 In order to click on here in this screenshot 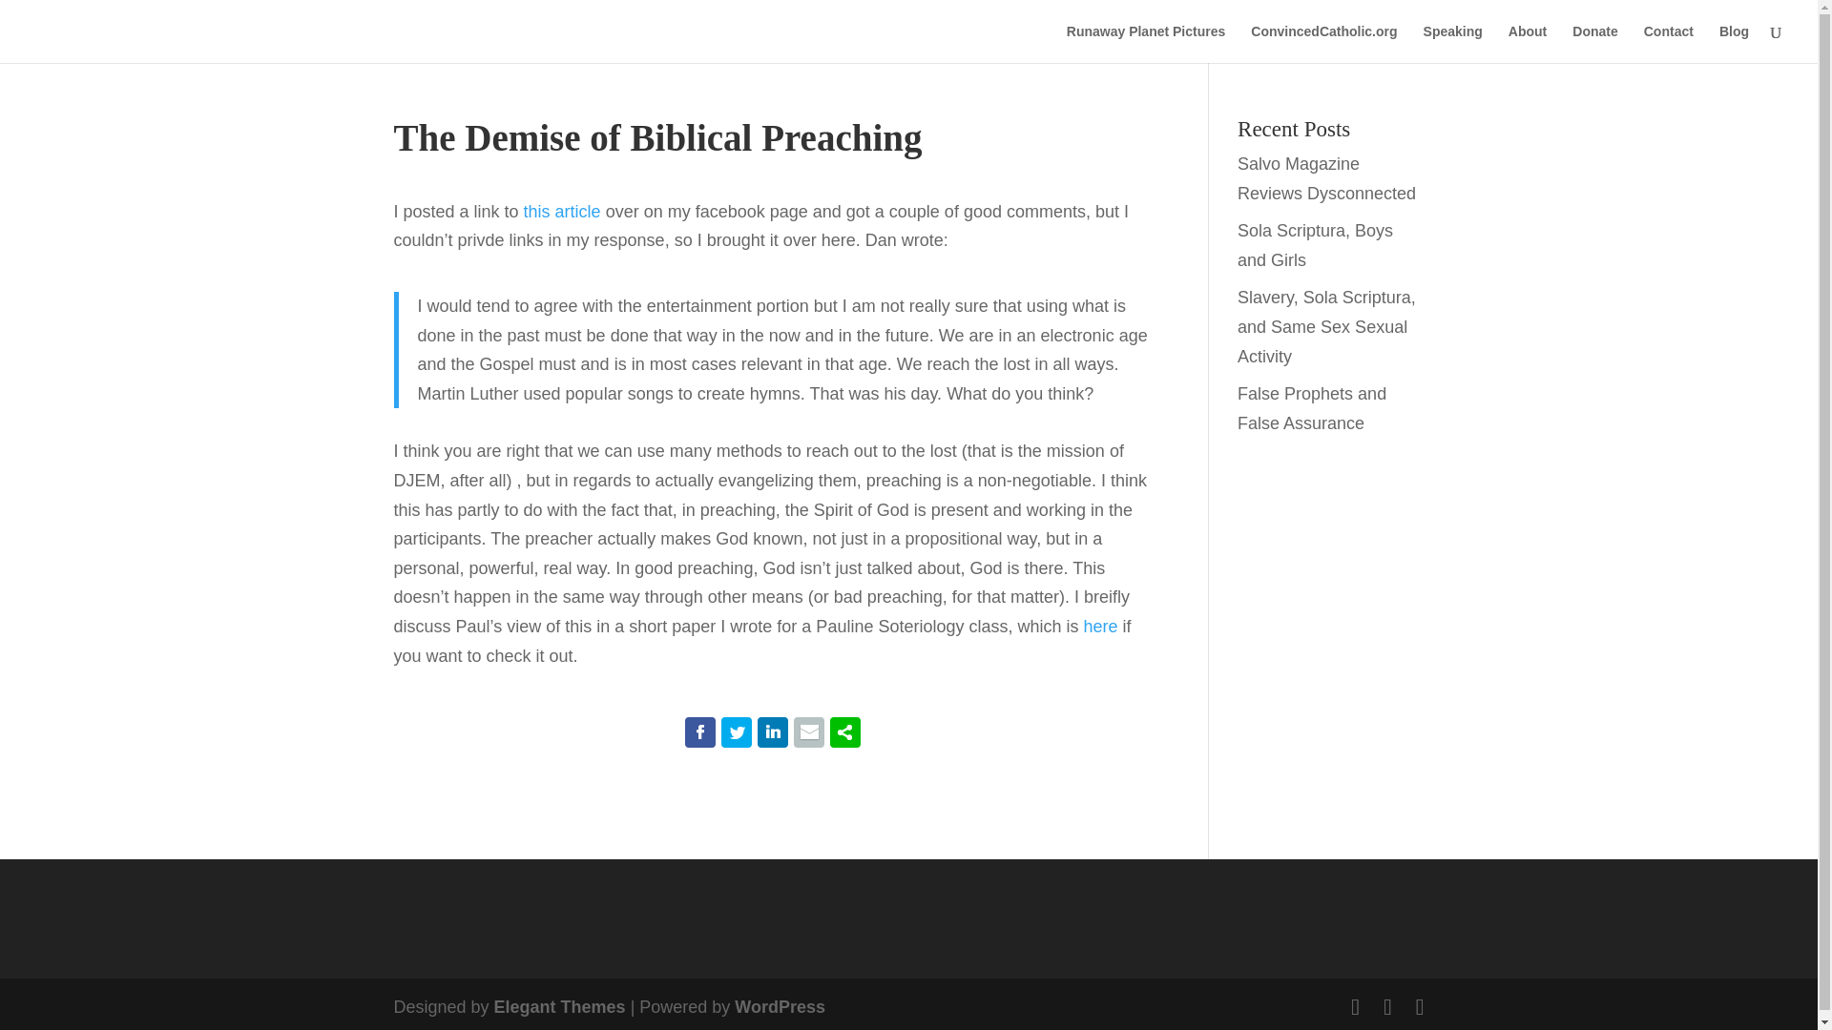, I will do `click(1101, 626)`.